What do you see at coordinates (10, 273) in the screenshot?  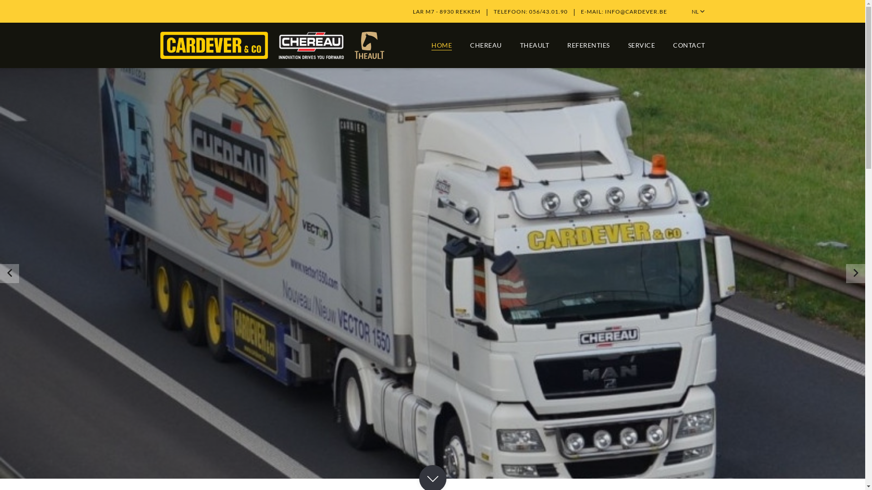 I see `Vorige` at bounding box center [10, 273].